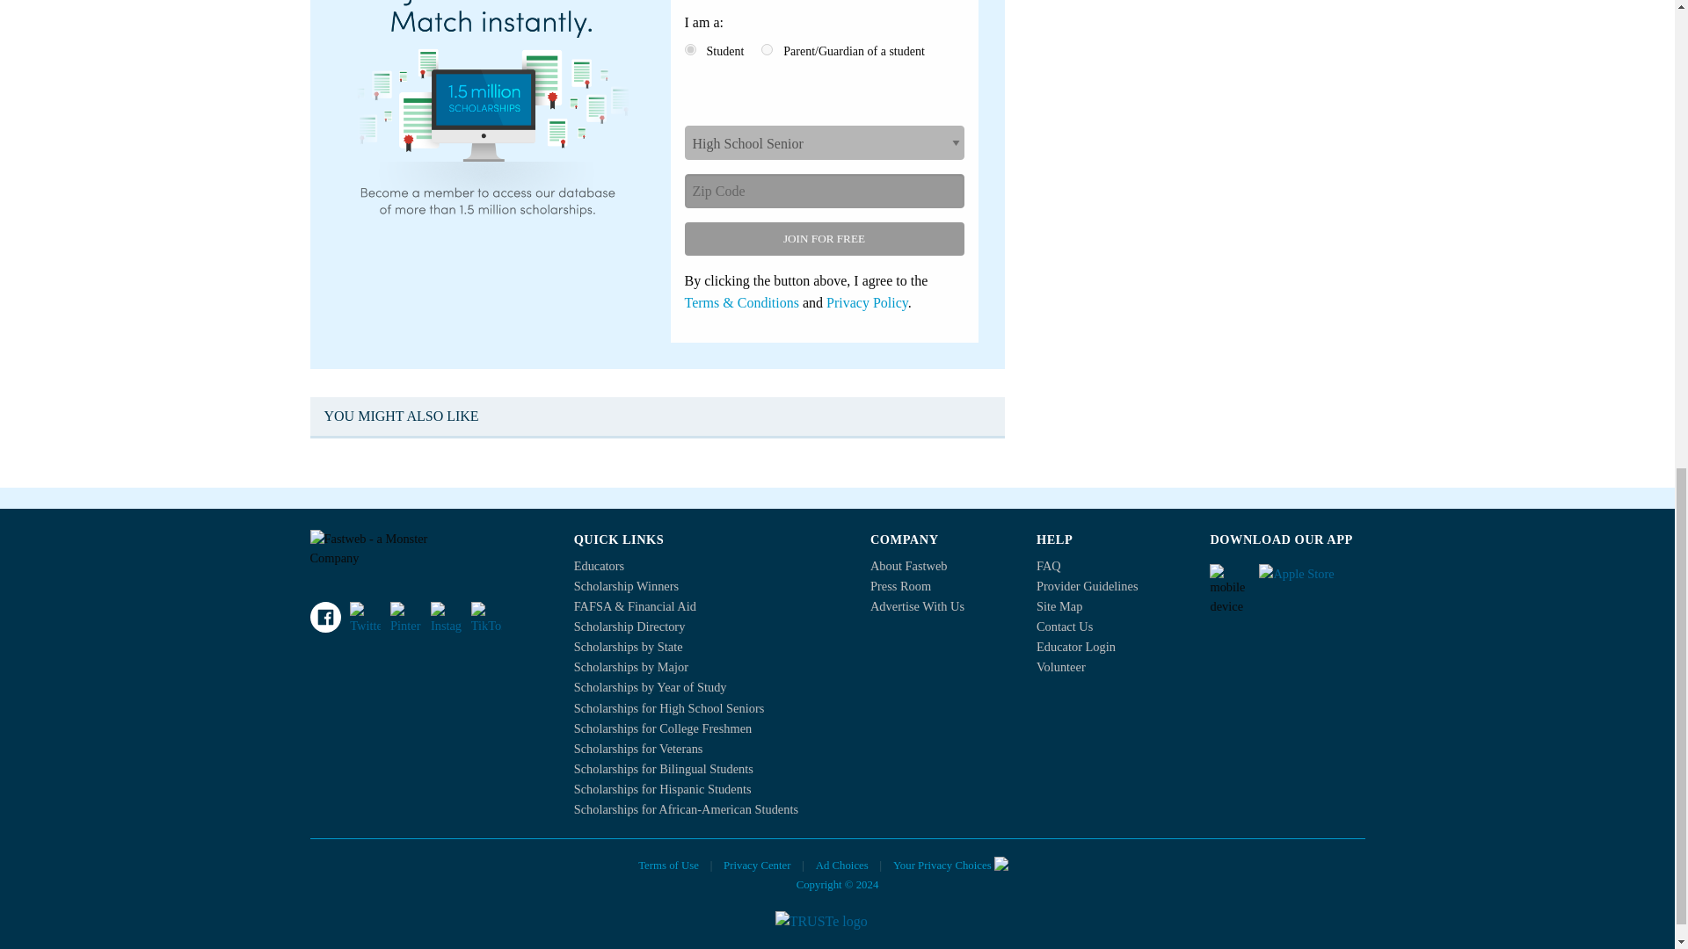  Describe the element at coordinates (1312, 580) in the screenshot. I see `Fastweb on IOS` at that location.